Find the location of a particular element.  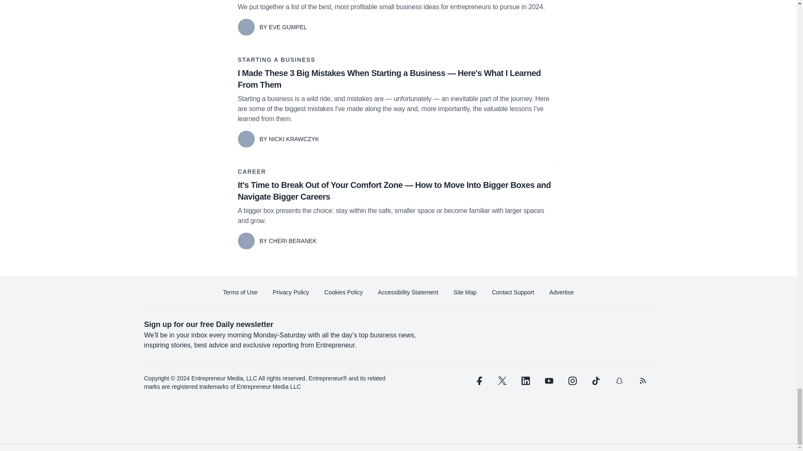

youtube is located at coordinates (549, 381).